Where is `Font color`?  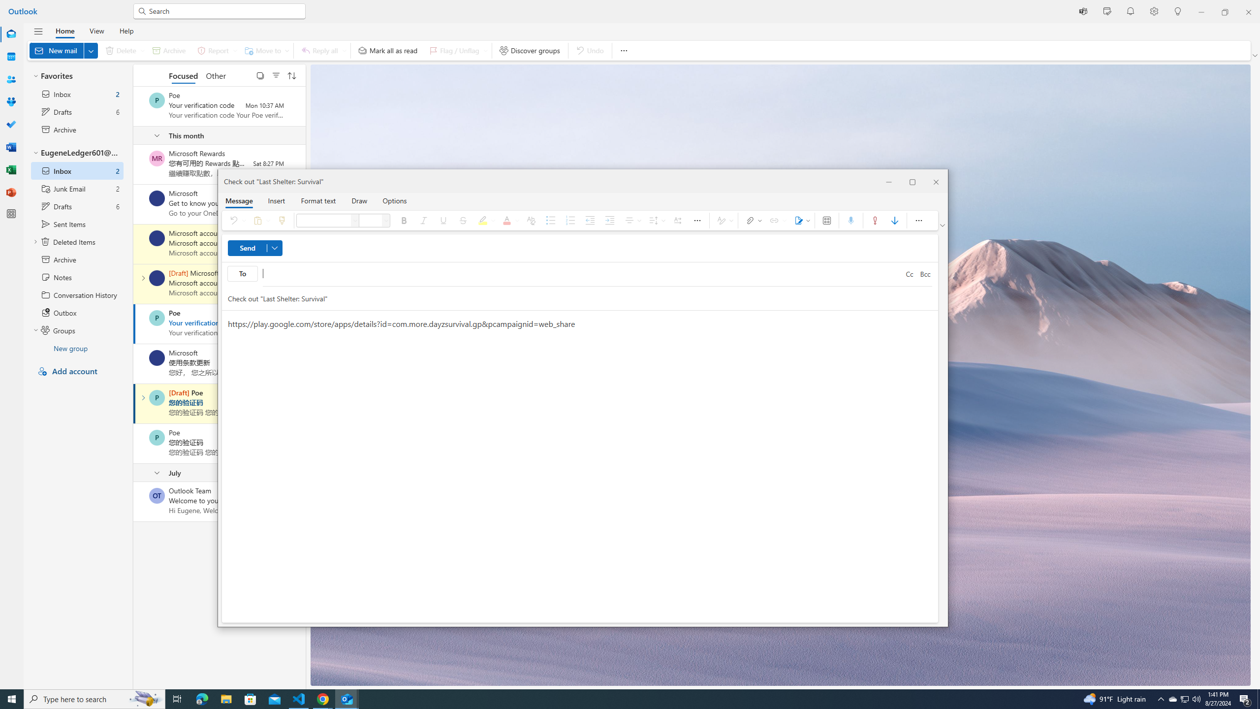 Font color is located at coordinates (509, 221).